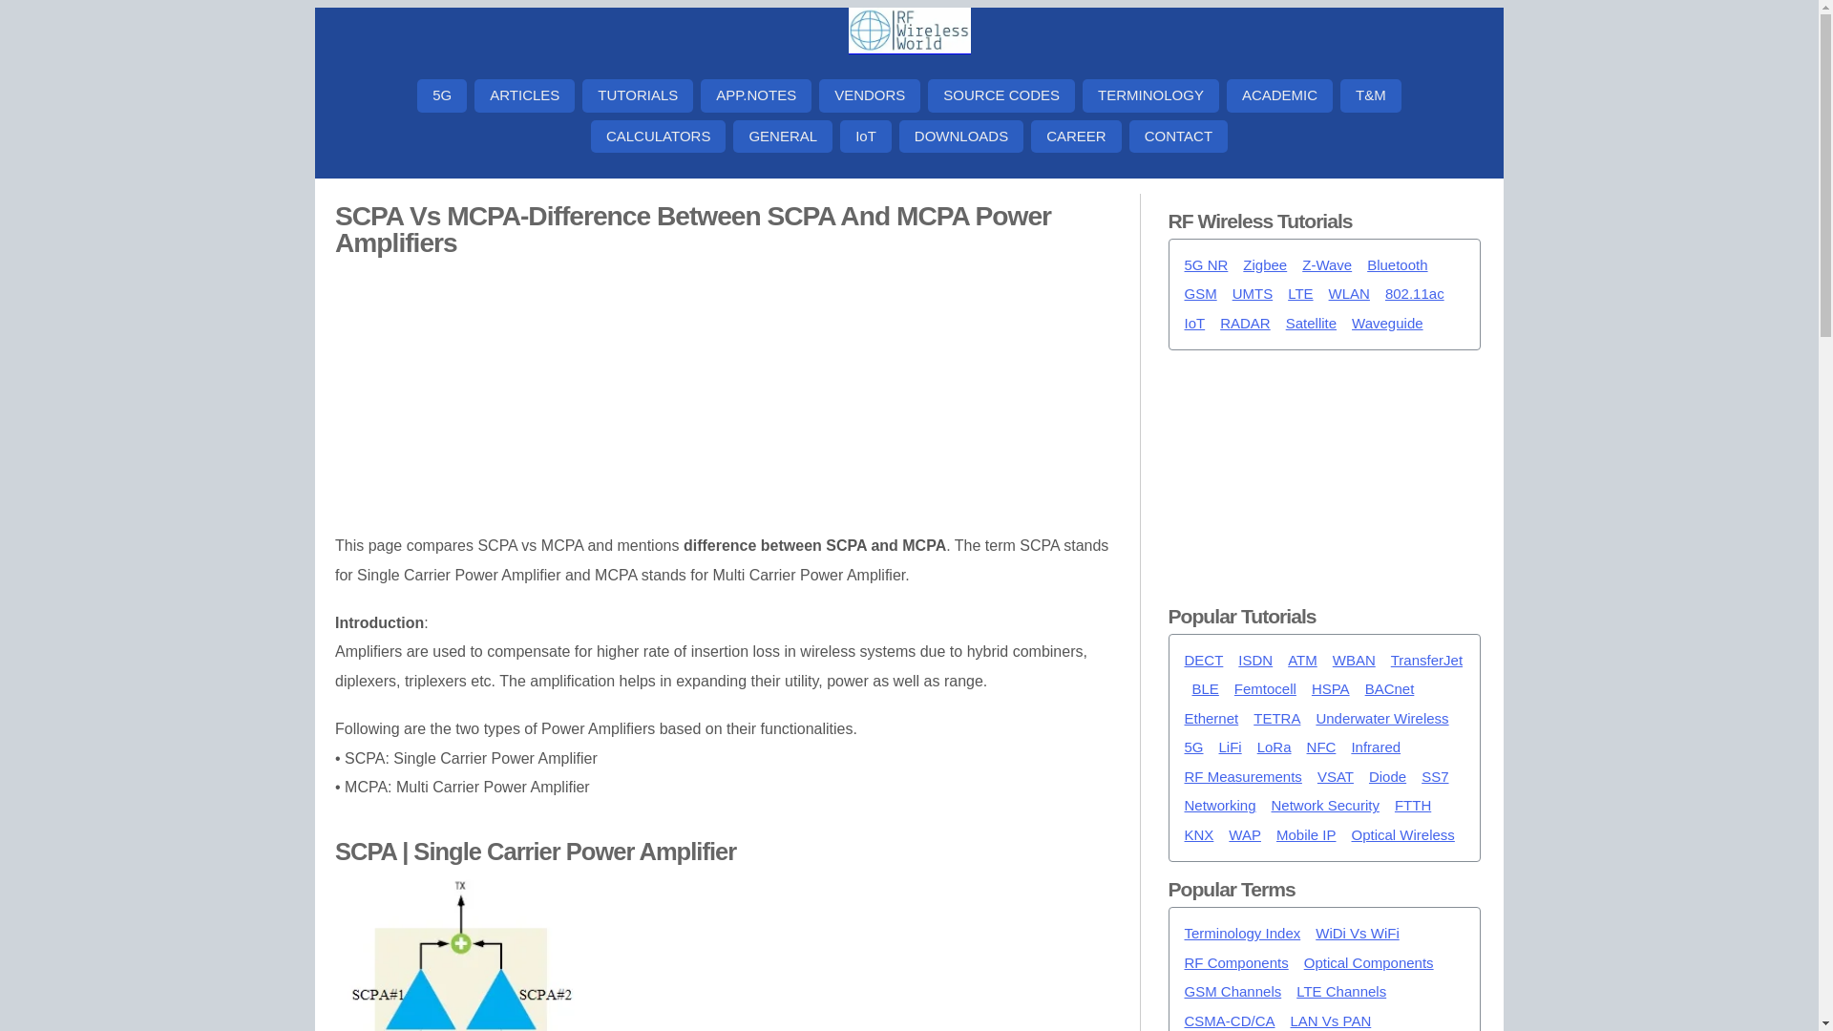 The height and width of the screenshot is (1031, 1833). I want to click on TERMINOLOGY, so click(1150, 95).